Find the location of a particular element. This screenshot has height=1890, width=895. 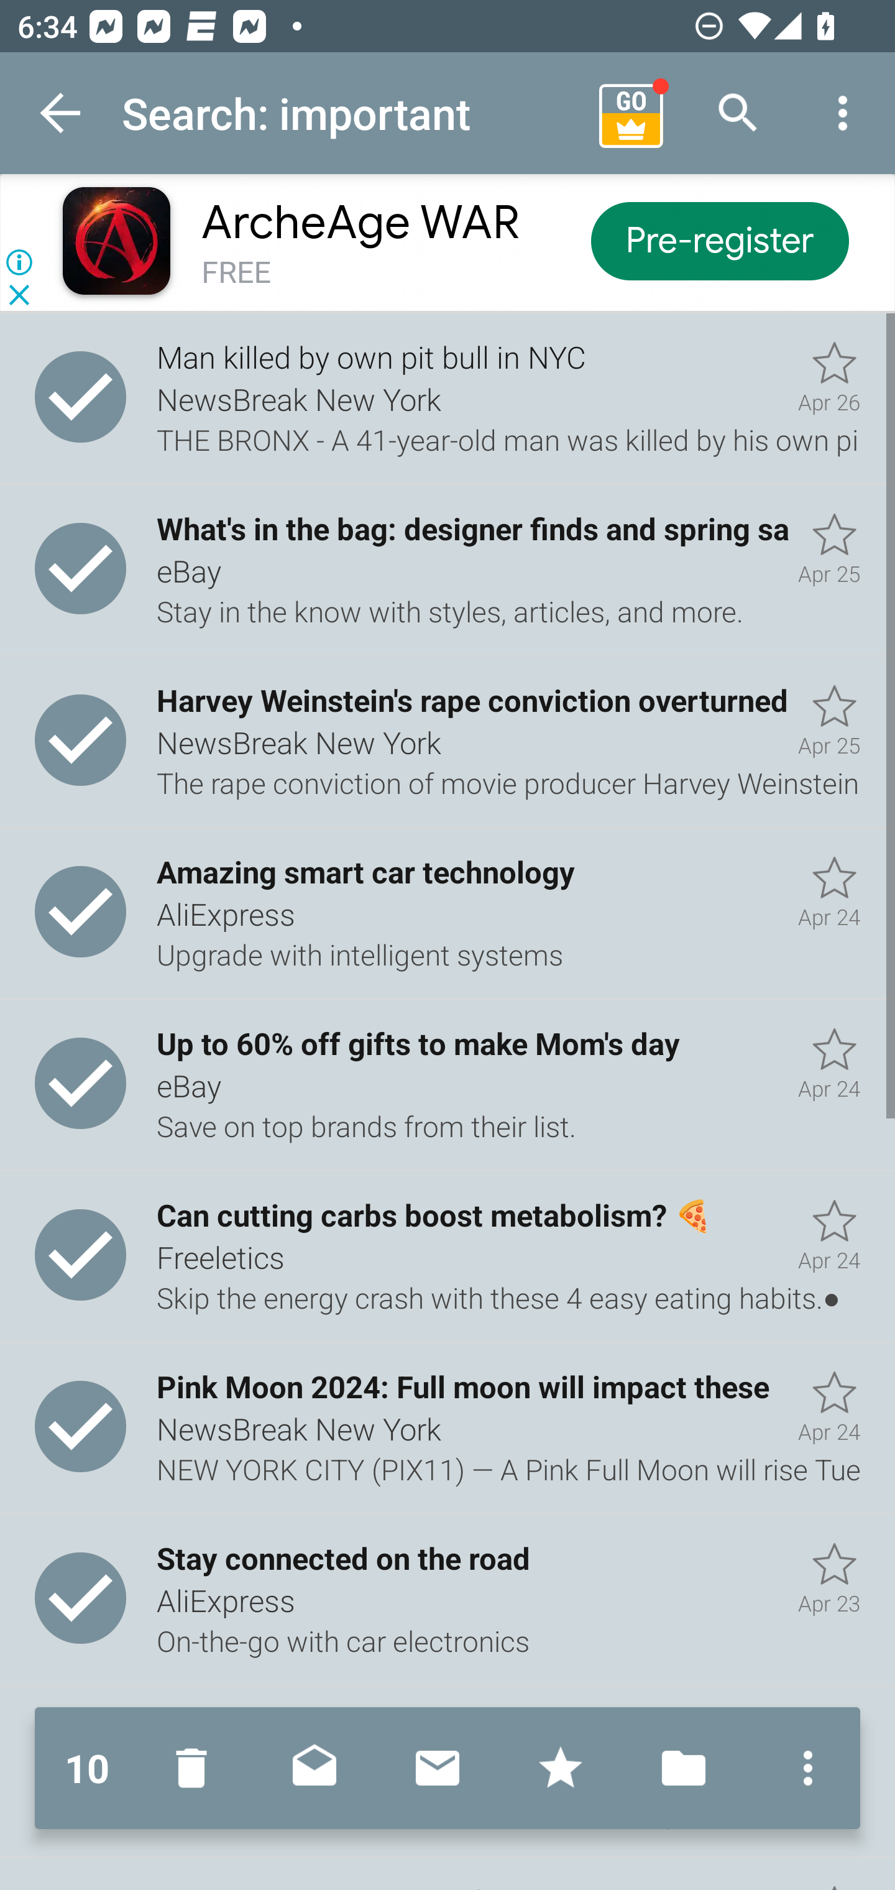

Mark read is located at coordinates (314, 1768).